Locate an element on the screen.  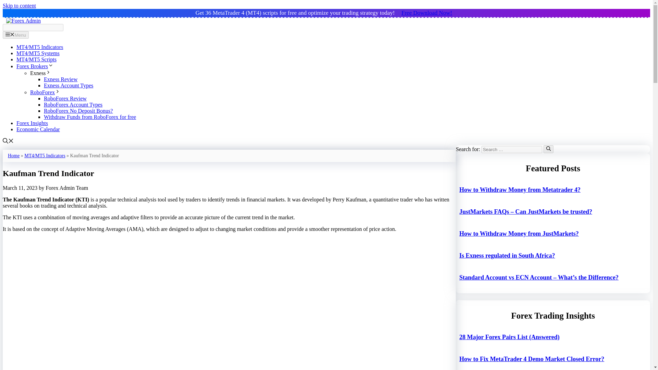
Forex Insights is located at coordinates (32, 123).